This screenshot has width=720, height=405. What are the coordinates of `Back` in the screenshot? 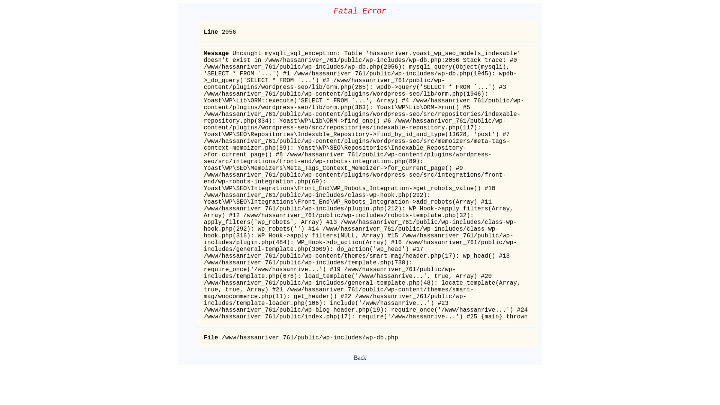 It's located at (360, 358).